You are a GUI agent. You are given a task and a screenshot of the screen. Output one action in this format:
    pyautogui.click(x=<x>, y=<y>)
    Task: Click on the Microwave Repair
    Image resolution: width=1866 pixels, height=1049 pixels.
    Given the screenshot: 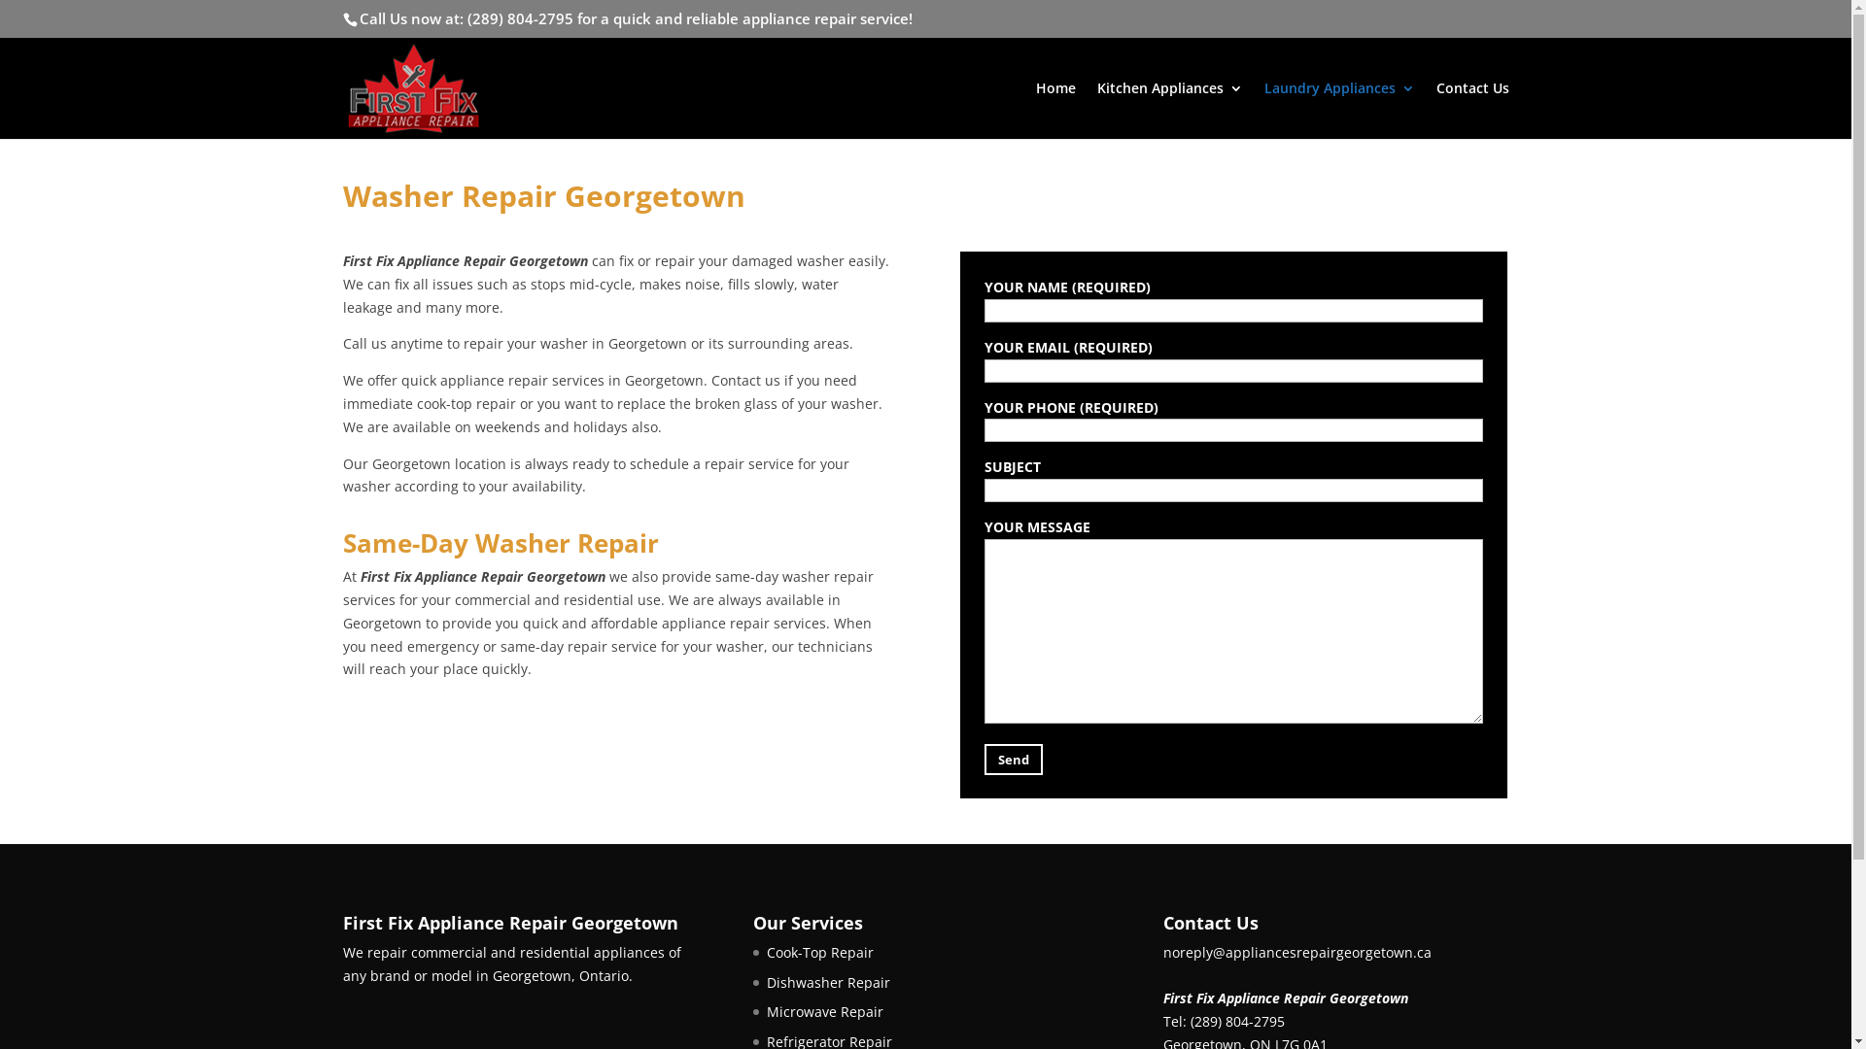 What is the action you would take?
    pyautogui.click(x=824, y=1012)
    